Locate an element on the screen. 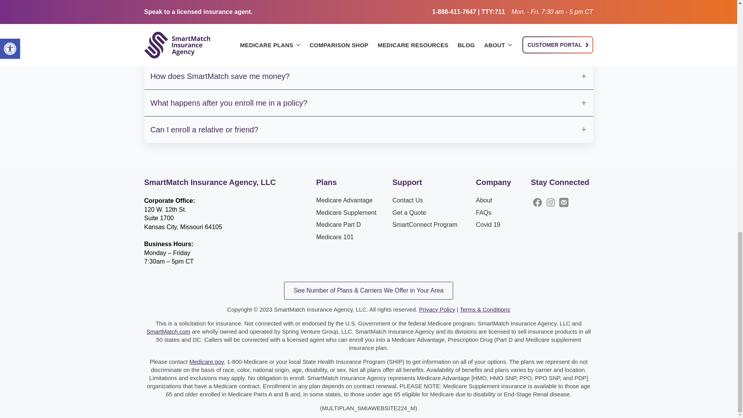 The image size is (743, 418). Medicare Part D is located at coordinates (339, 224).